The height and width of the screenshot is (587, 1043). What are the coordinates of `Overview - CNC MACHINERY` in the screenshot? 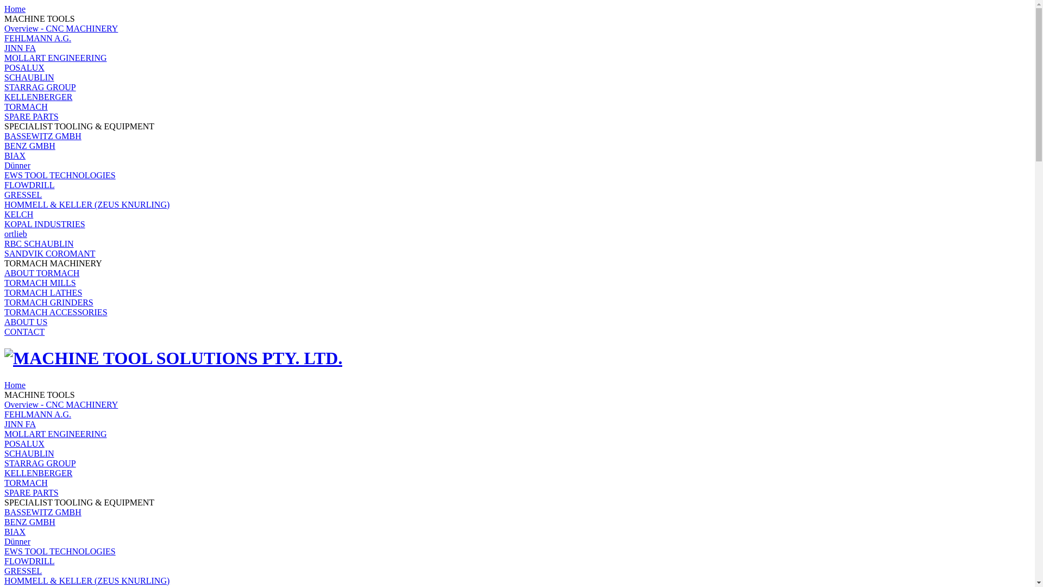 It's located at (61, 404).